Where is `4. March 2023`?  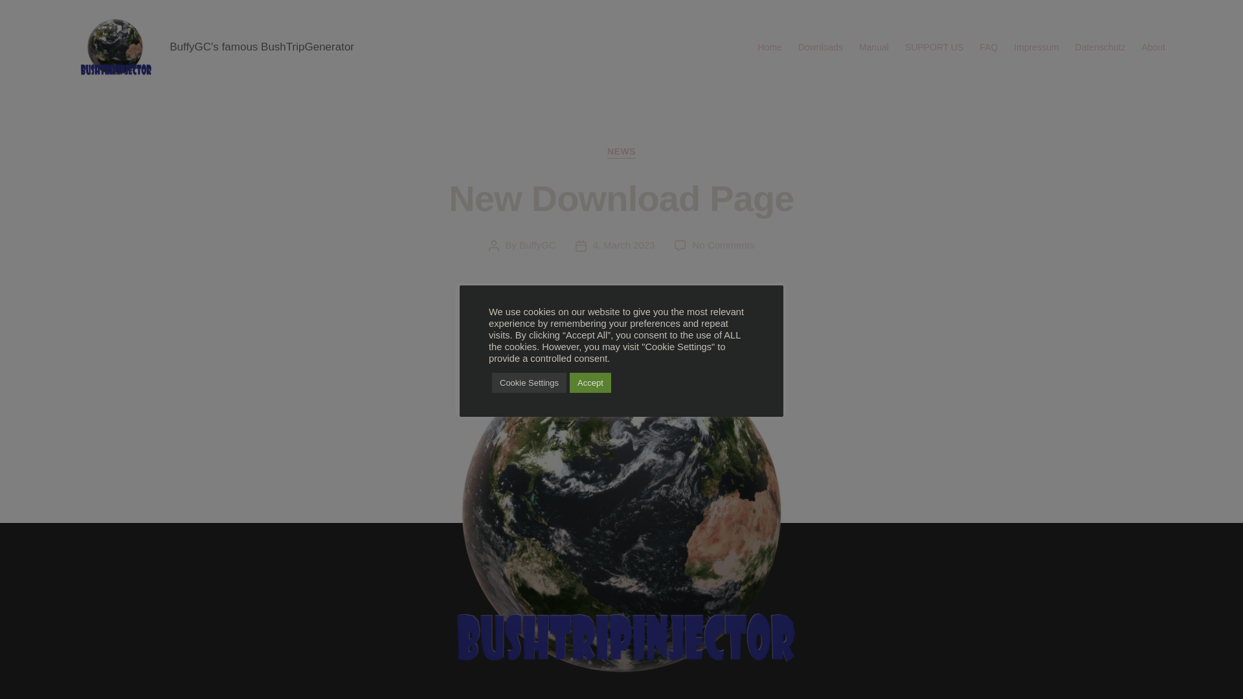 4. March 2023 is located at coordinates (623, 245).